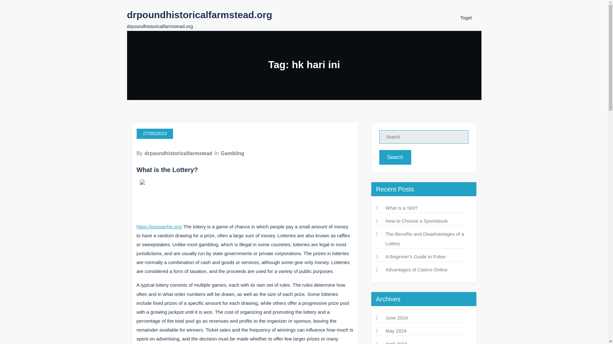  What do you see at coordinates (402, 208) in the screenshot?
I see `What is a Slot?` at bounding box center [402, 208].